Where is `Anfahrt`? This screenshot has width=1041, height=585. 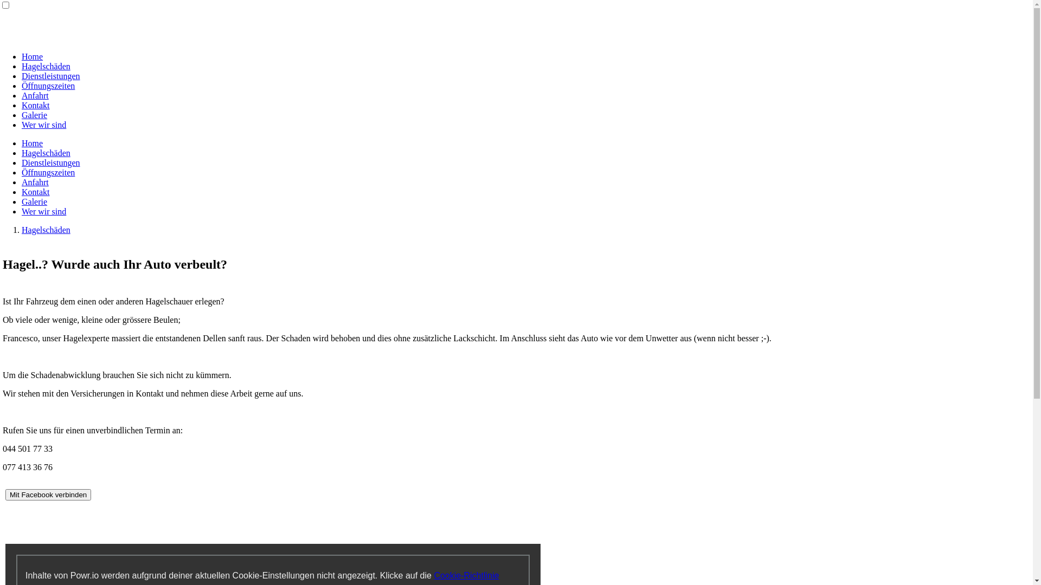
Anfahrt is located at coordinates (35, 95).